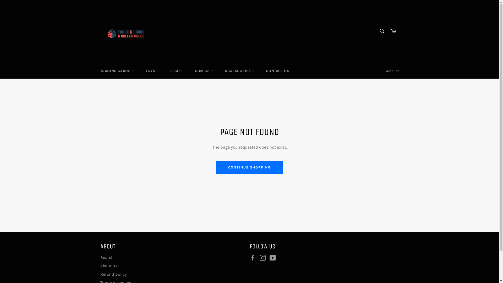 The image size is (503, 283). What do you see at coordinates (264, 258) in the screenshot?
I see `Instagram` at bounding box center [264, 258].